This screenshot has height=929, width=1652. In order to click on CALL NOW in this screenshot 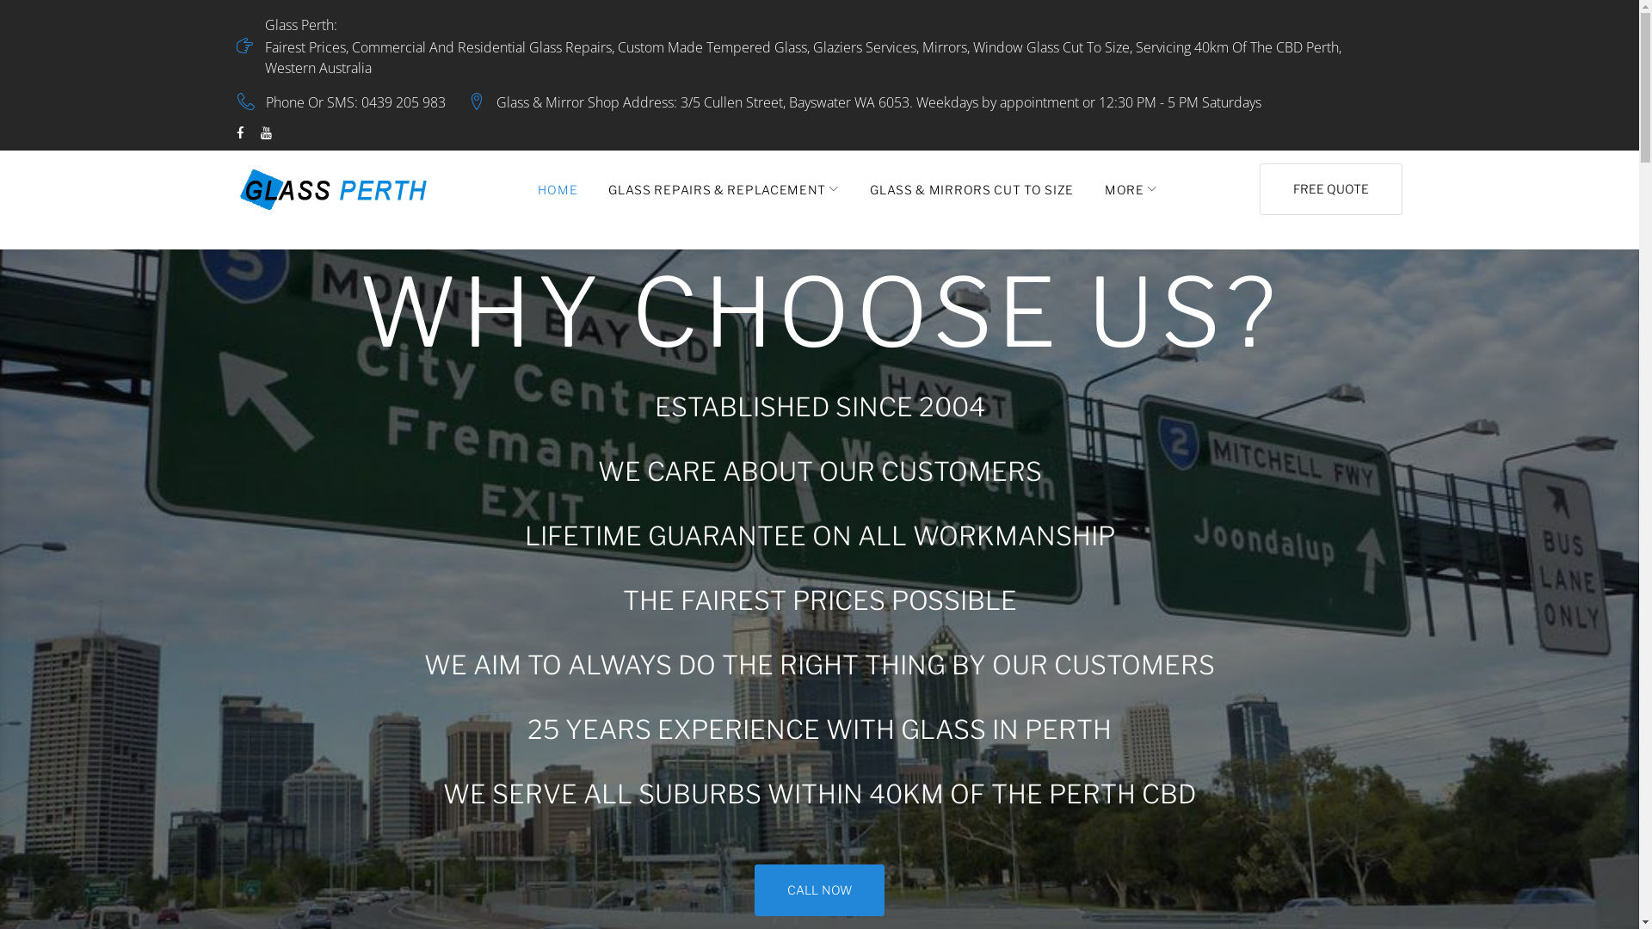, I will do `click(819, 890)`.